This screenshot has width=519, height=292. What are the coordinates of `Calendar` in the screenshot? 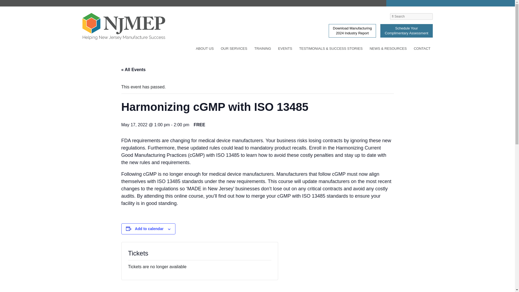 It's located at (121, 3).